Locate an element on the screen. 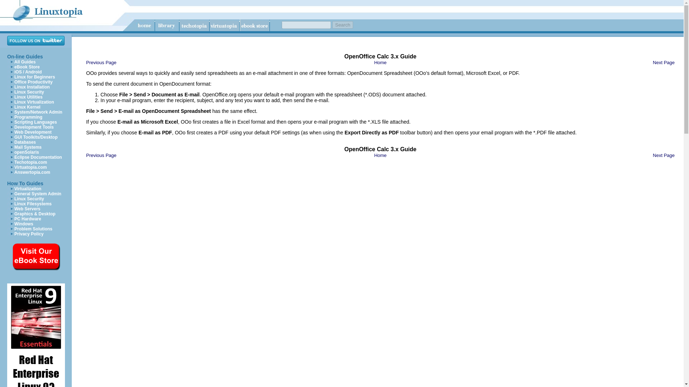  Linux Security is located at coordinates (29, 92).